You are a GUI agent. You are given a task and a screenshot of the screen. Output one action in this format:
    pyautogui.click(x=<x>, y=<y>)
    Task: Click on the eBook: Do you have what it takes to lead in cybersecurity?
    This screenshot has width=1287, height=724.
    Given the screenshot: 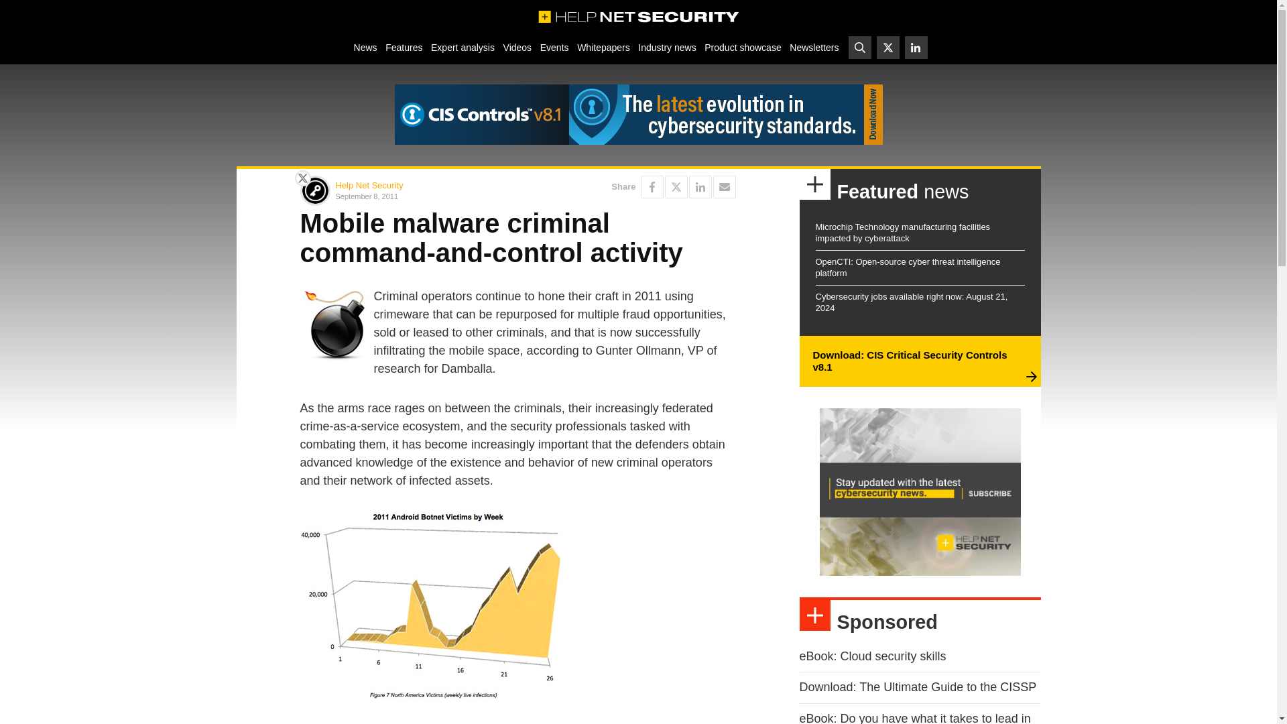 What is the action you would take?
    pyautogui.click(x=914, y=717)
    